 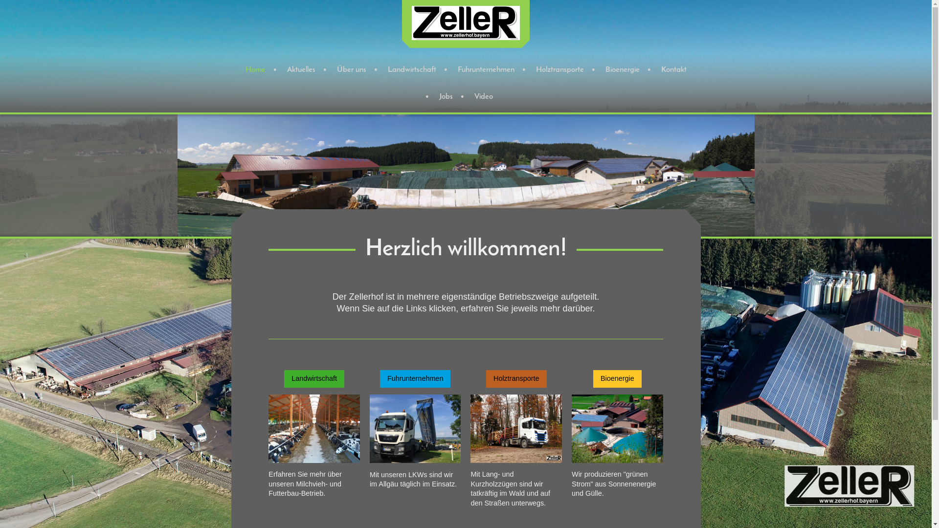 I want to click on Kontakt, so click(x=674, y=70).